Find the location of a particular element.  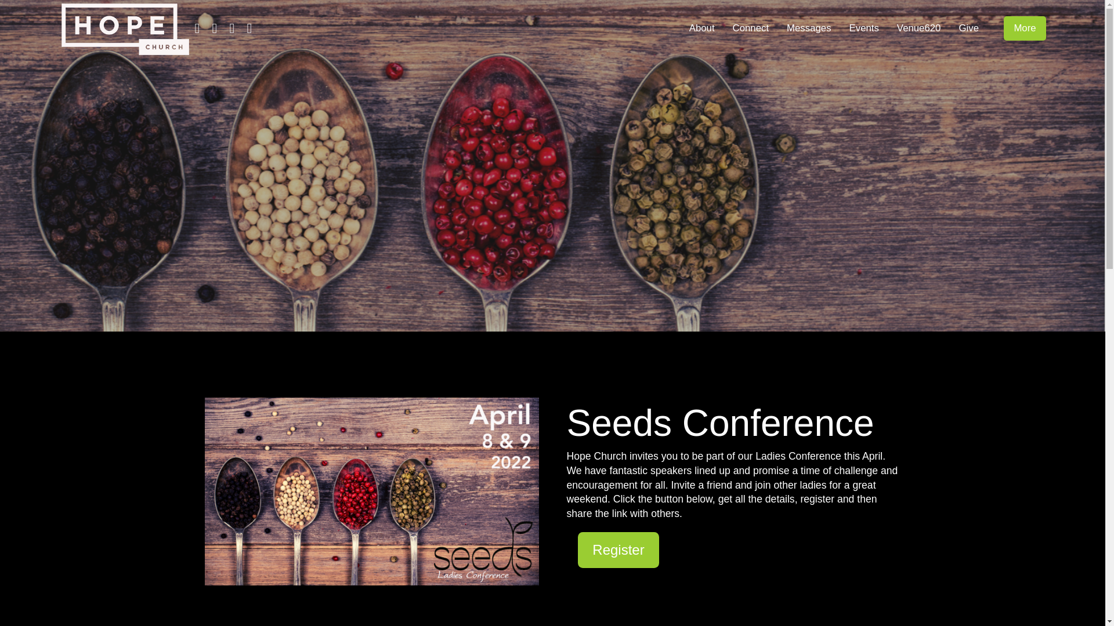

Connect is located at coordinates (750, 28).